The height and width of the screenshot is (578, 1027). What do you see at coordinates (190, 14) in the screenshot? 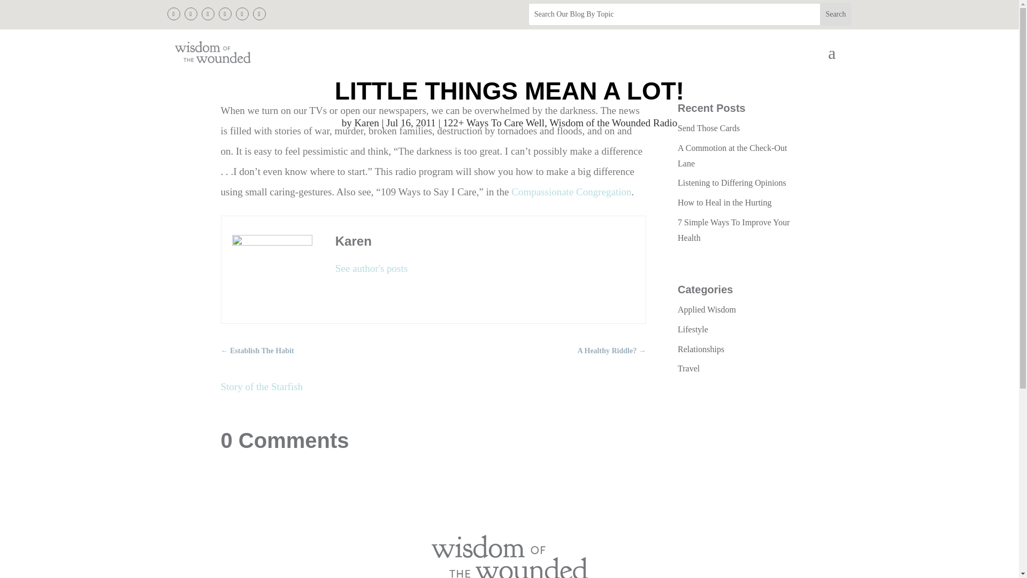
I see `Follow on Twitter` at bounding box center [190, 14].